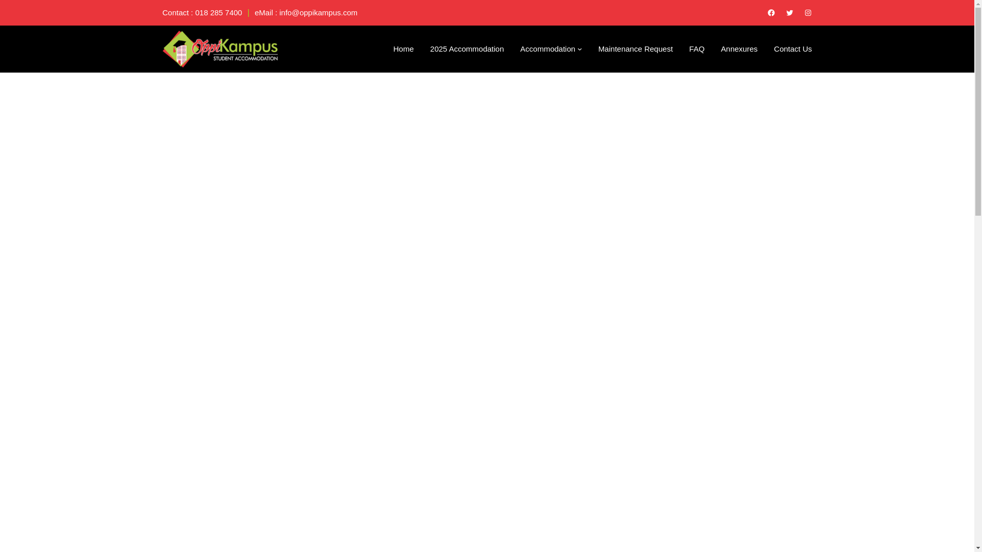  I want to click on Instagram, so click(808, 13).